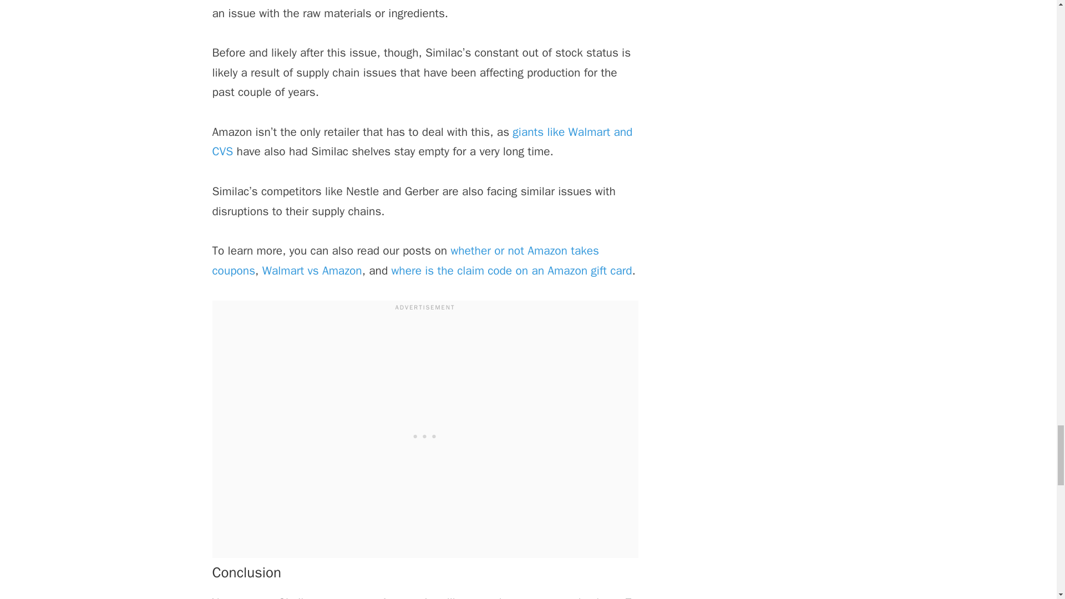  What do you see at coordinates (422, 142) in the screenshot?
I see `giants like Walmart and CVS` at bounding box center [422, 142].